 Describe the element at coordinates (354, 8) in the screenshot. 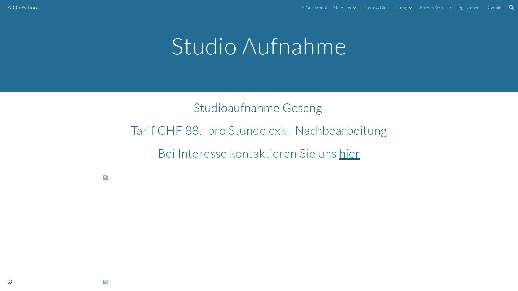

I see `Expand/Collapse` at that location.